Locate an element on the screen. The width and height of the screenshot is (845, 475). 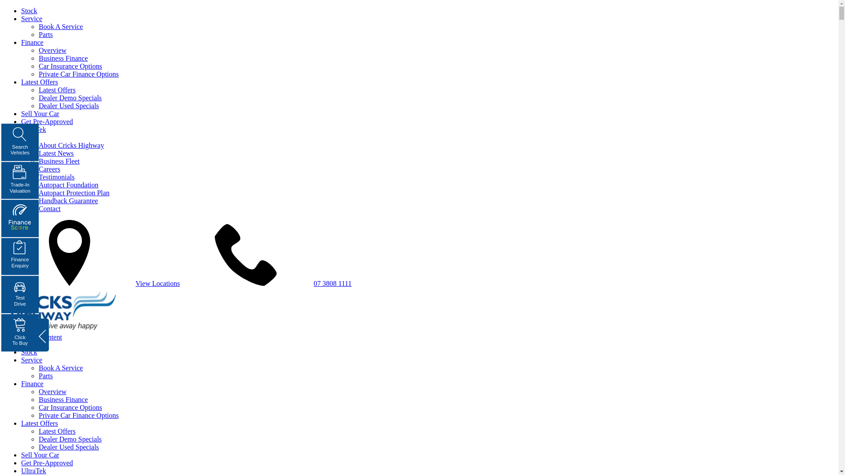
Stock is located at coordinates (29, 352).